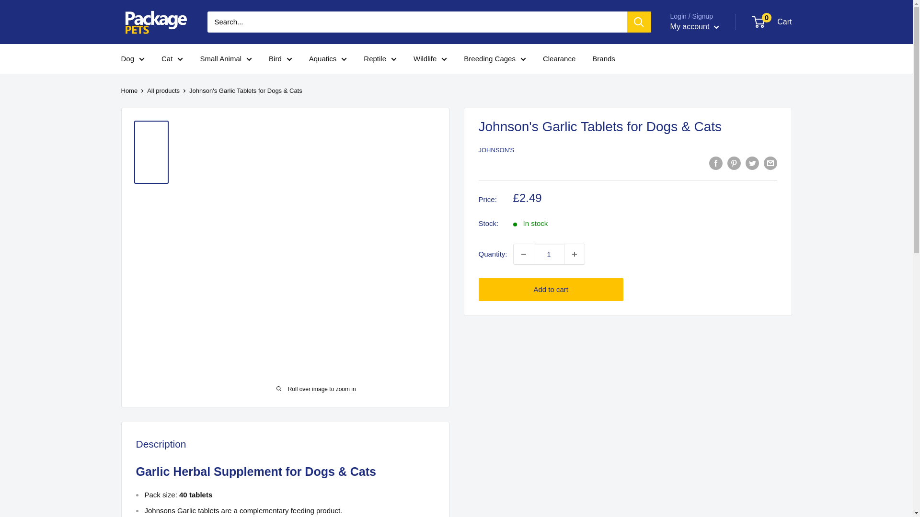 The image size is (920, 517). What do you see at coordinates (523, 254) in the screenshot?
I see `Decrease quantity by 1` at bounding box center [523, 254].